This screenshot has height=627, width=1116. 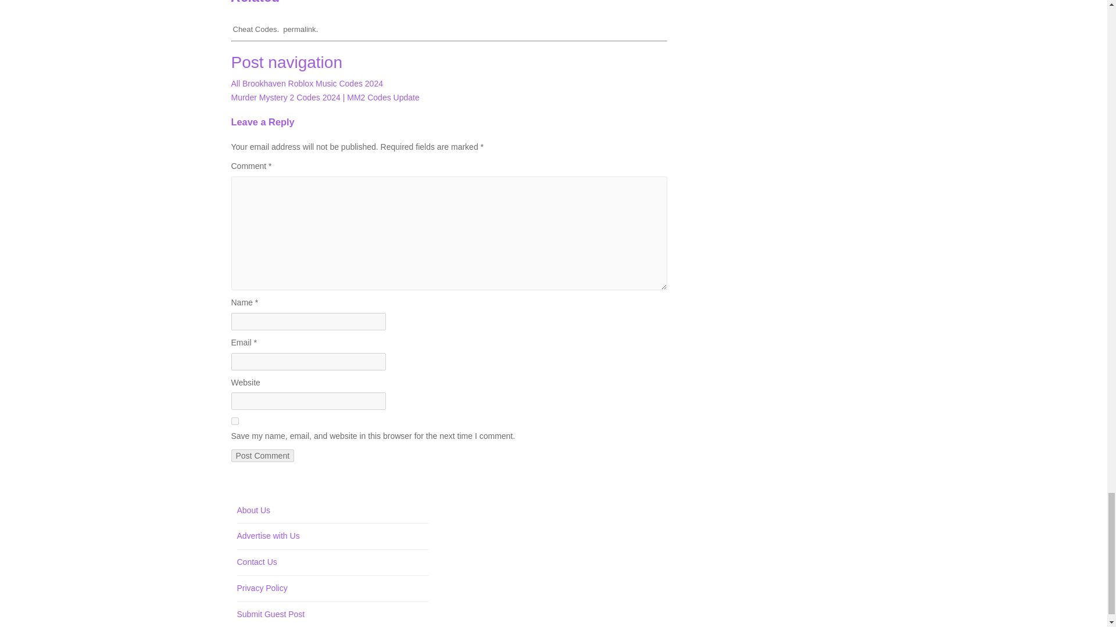 I want to click on Cheat Codes, so click(x=255, y=29).